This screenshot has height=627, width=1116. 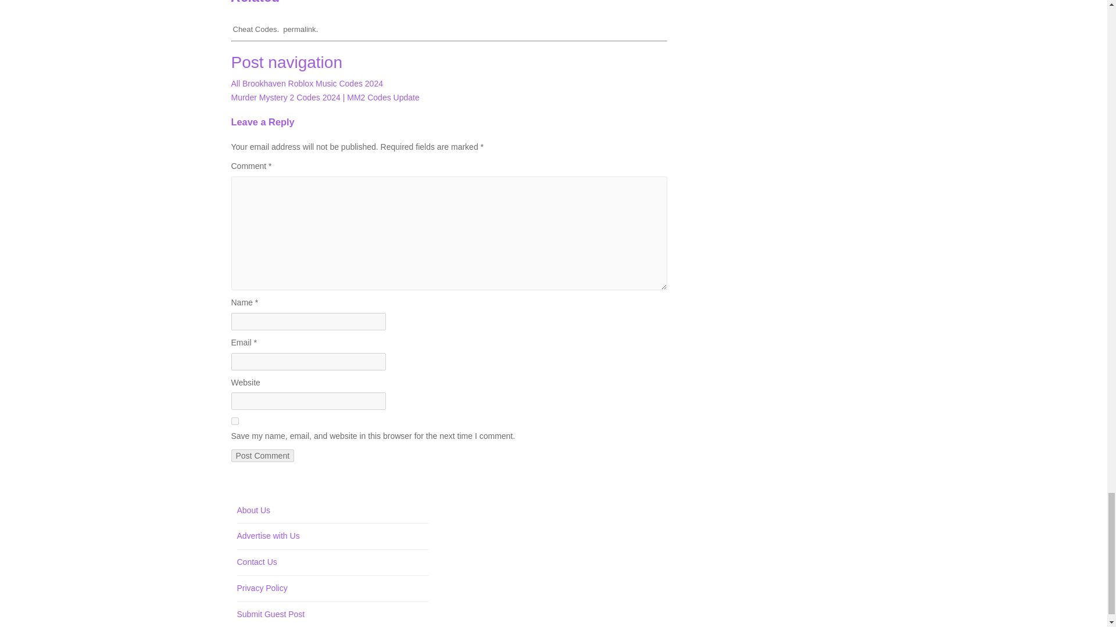 I want to click on Cheat Codes, so click(x=255, y=29).